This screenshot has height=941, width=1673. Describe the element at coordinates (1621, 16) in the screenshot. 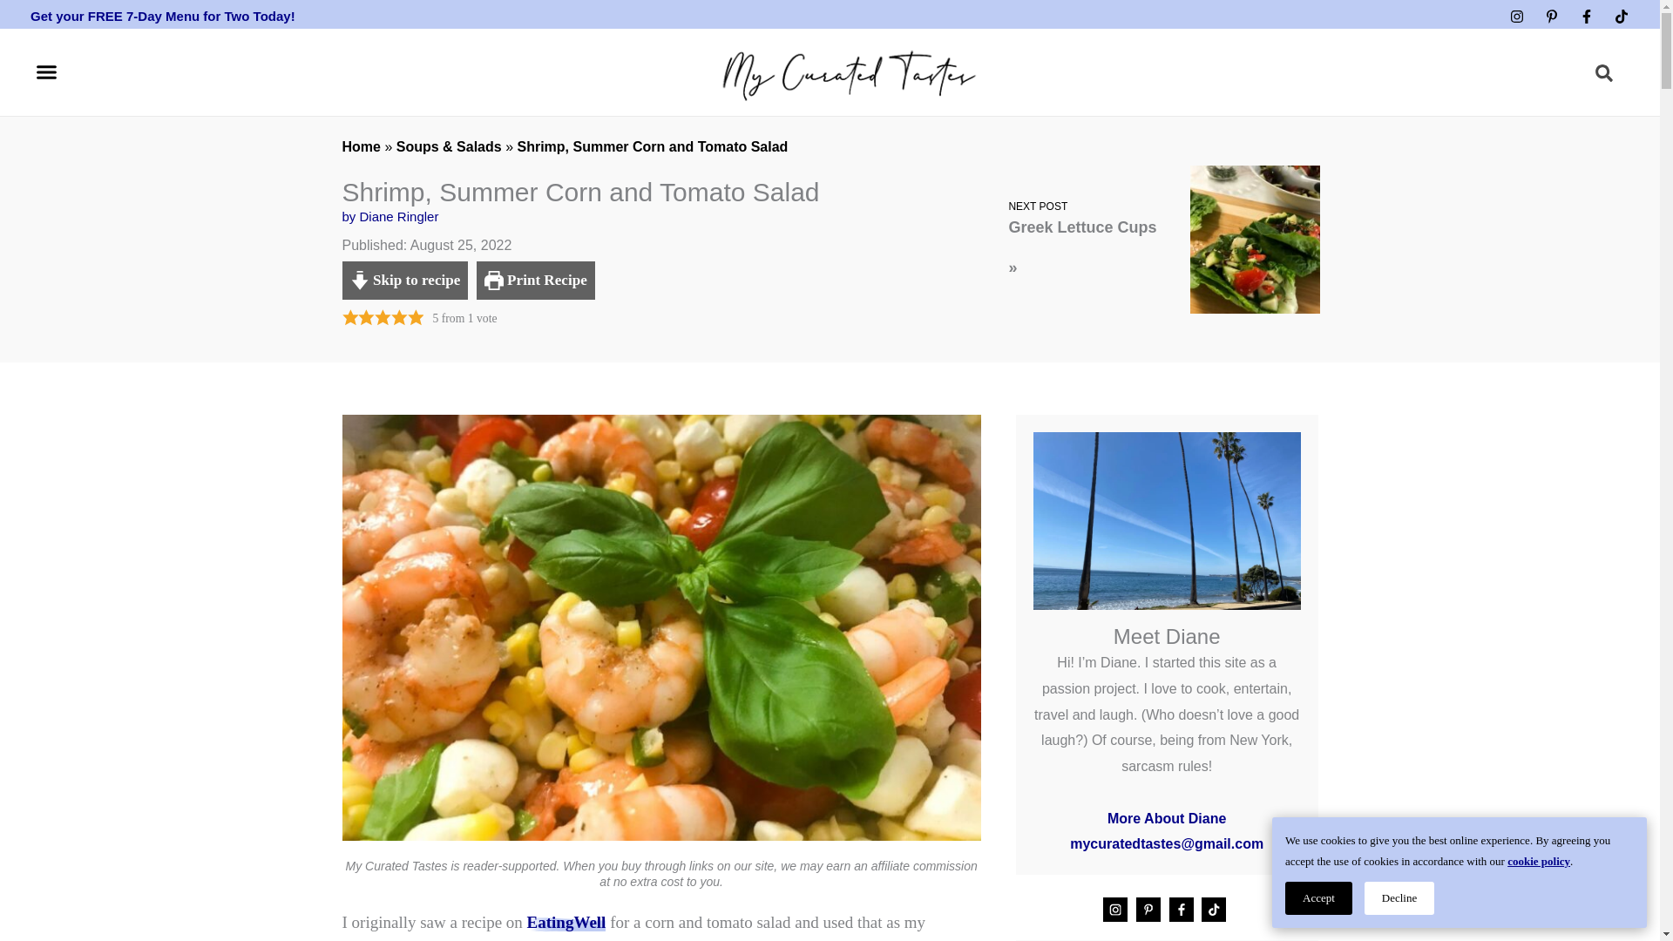

I see `Tiktok` at that location.